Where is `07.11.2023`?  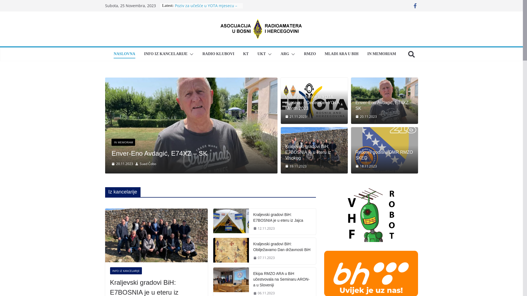 07.11.2023 is located at coordinates (264, 258).